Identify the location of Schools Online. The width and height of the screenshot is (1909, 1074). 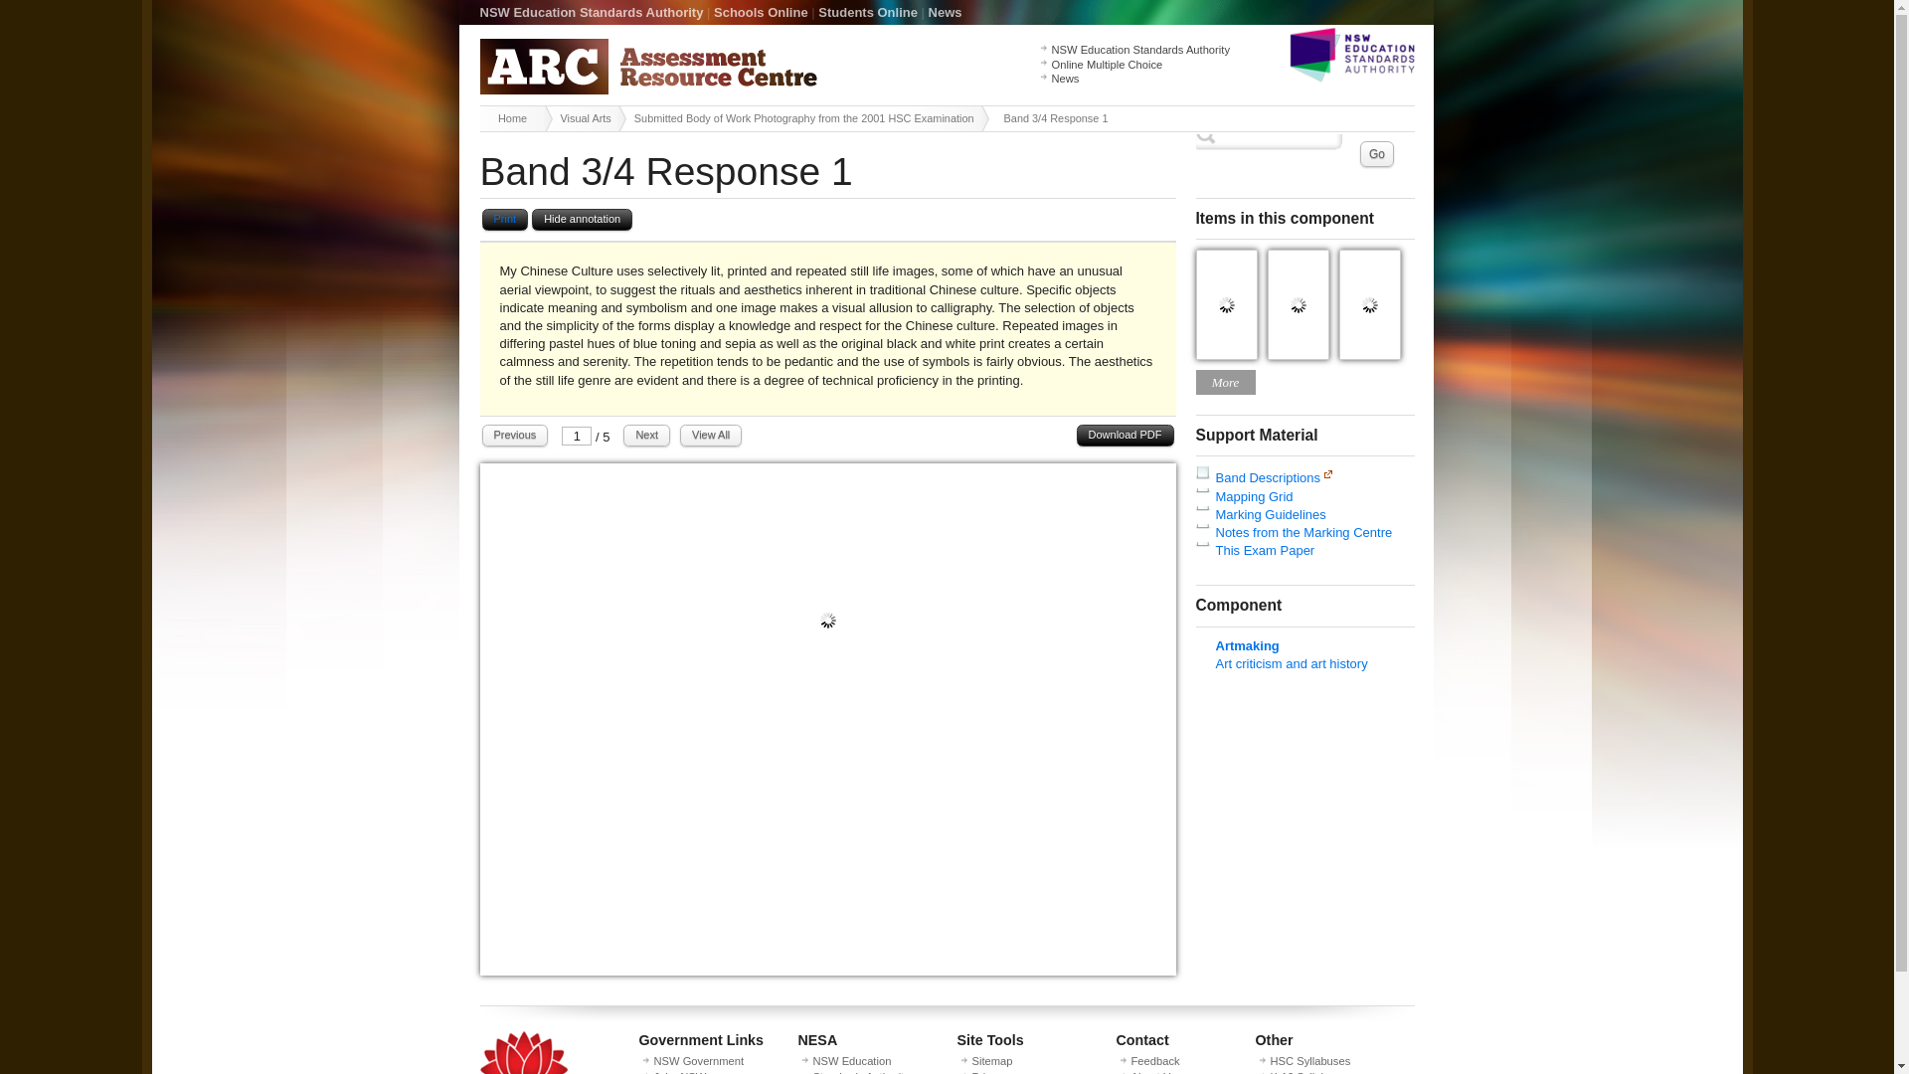
(761, 12).